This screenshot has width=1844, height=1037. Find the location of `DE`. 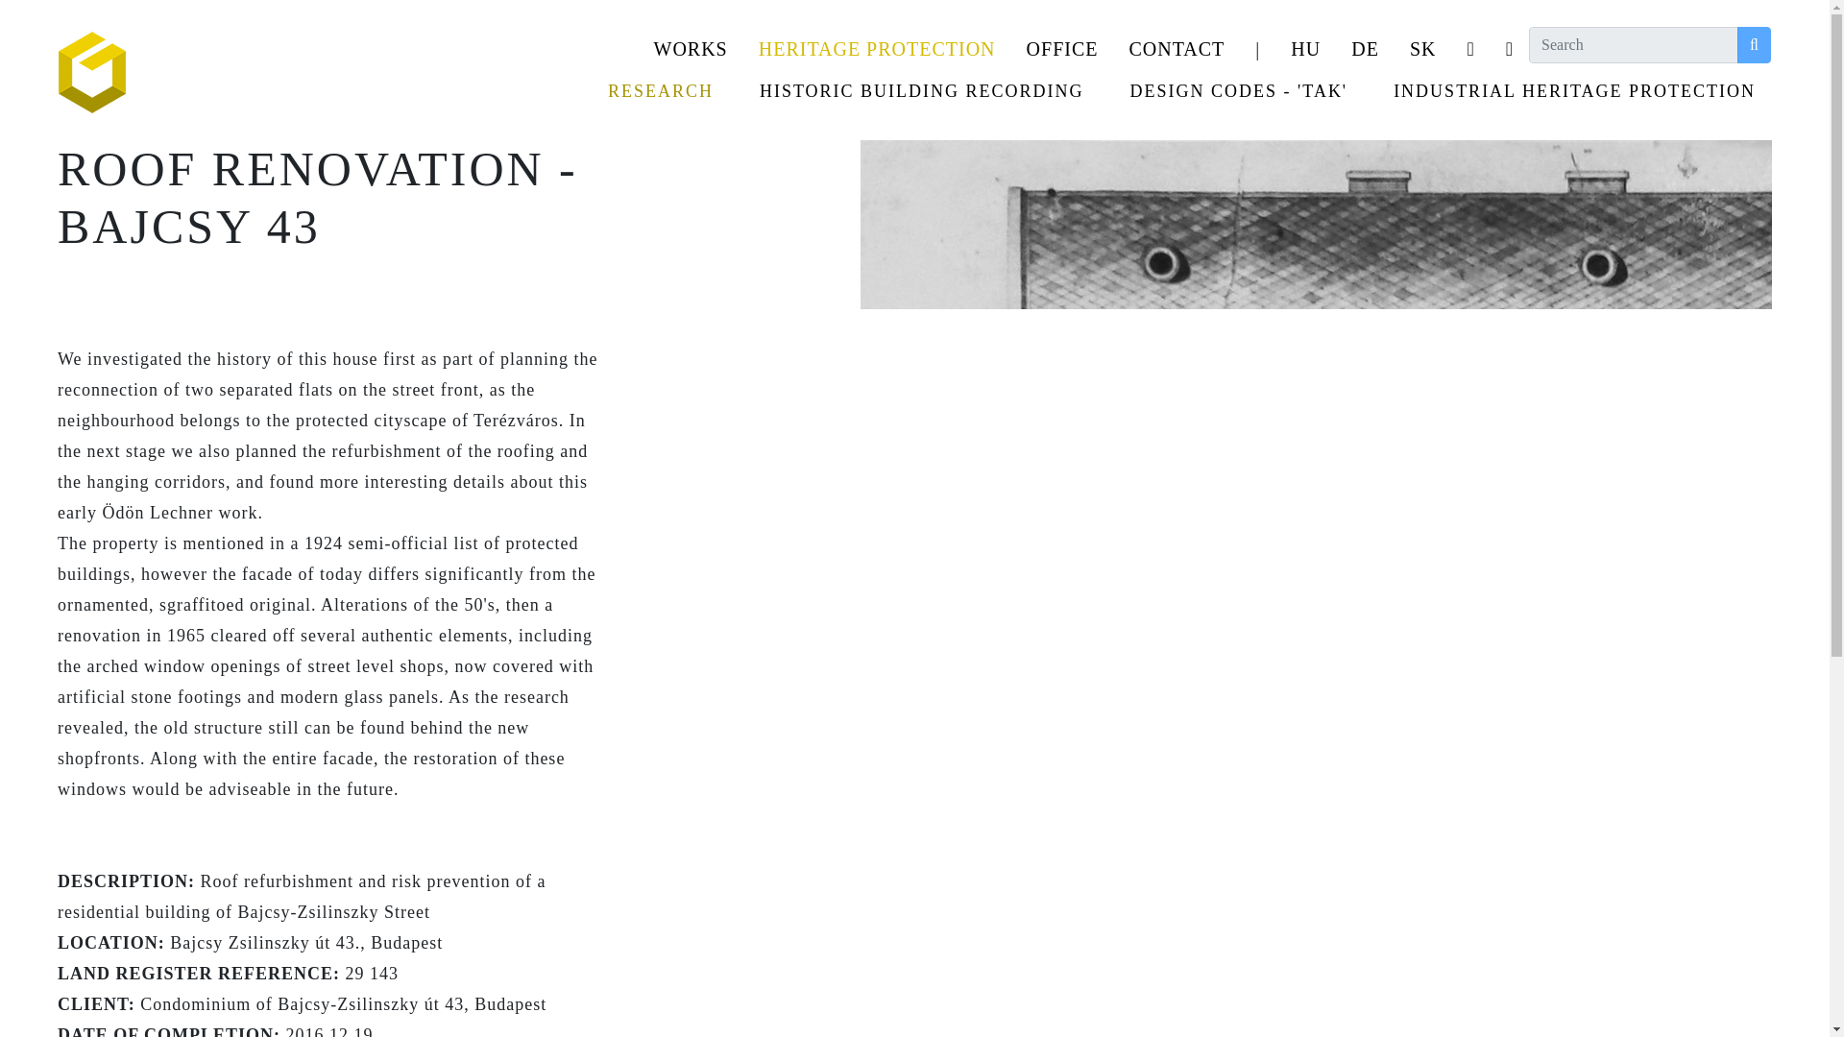

DE is located at coordinates (1364, 49).